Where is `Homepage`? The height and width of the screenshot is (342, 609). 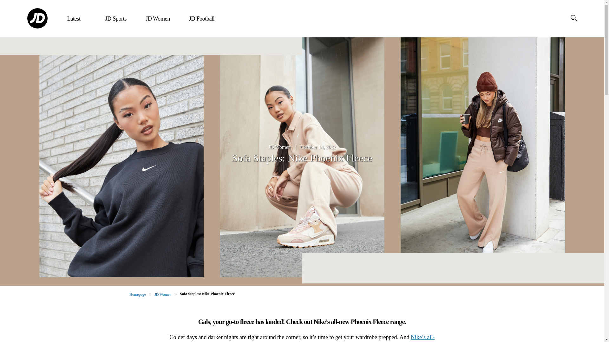 Homepage is located at coordinates (138, 294).